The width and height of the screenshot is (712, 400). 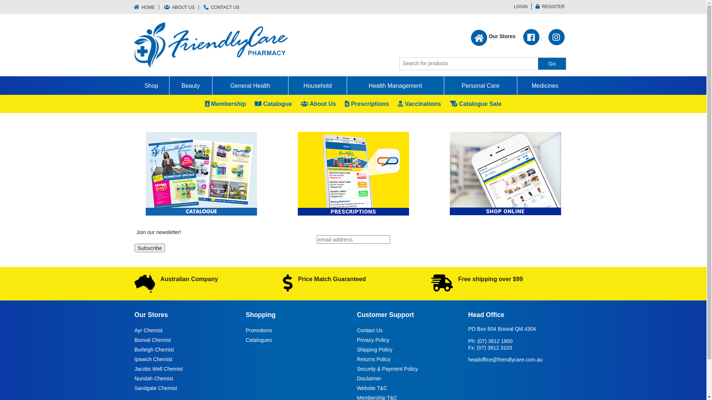 I want to click on Privacy Policy, so click(x=373, y=340).